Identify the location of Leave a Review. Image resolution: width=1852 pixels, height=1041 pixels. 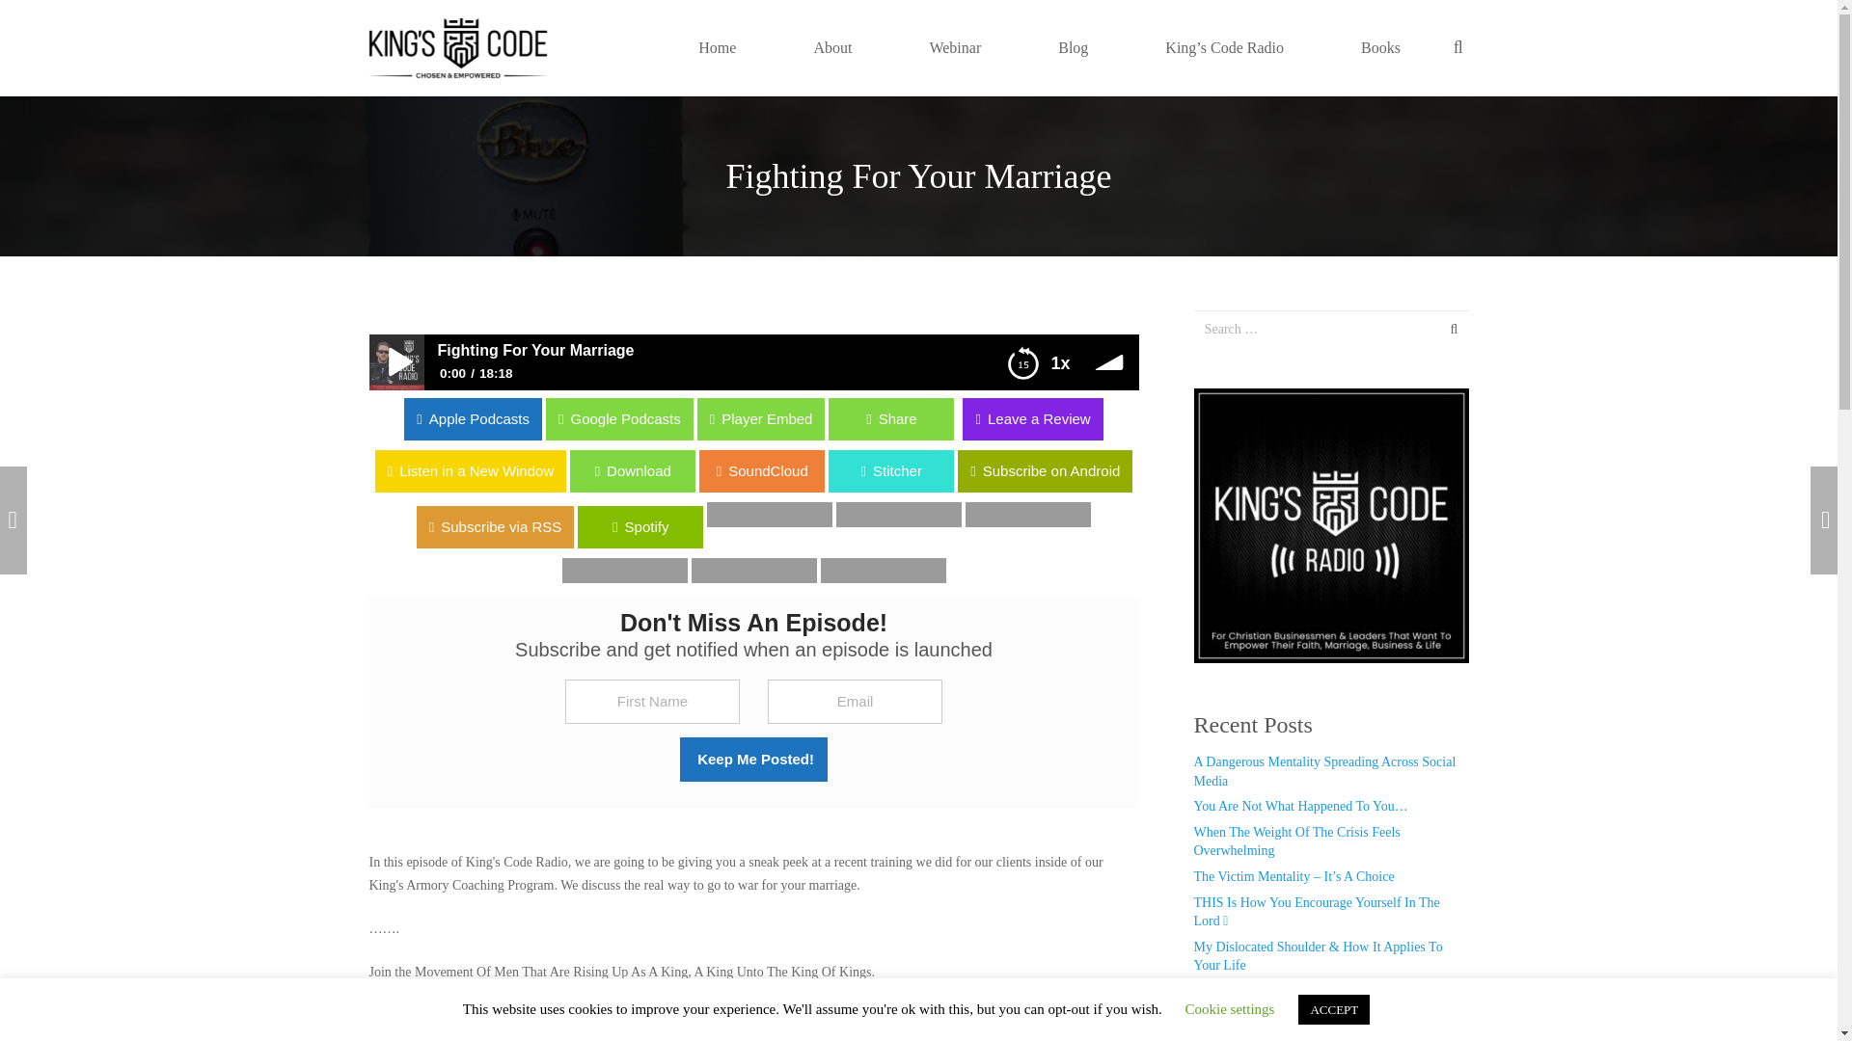
(1032, 418).